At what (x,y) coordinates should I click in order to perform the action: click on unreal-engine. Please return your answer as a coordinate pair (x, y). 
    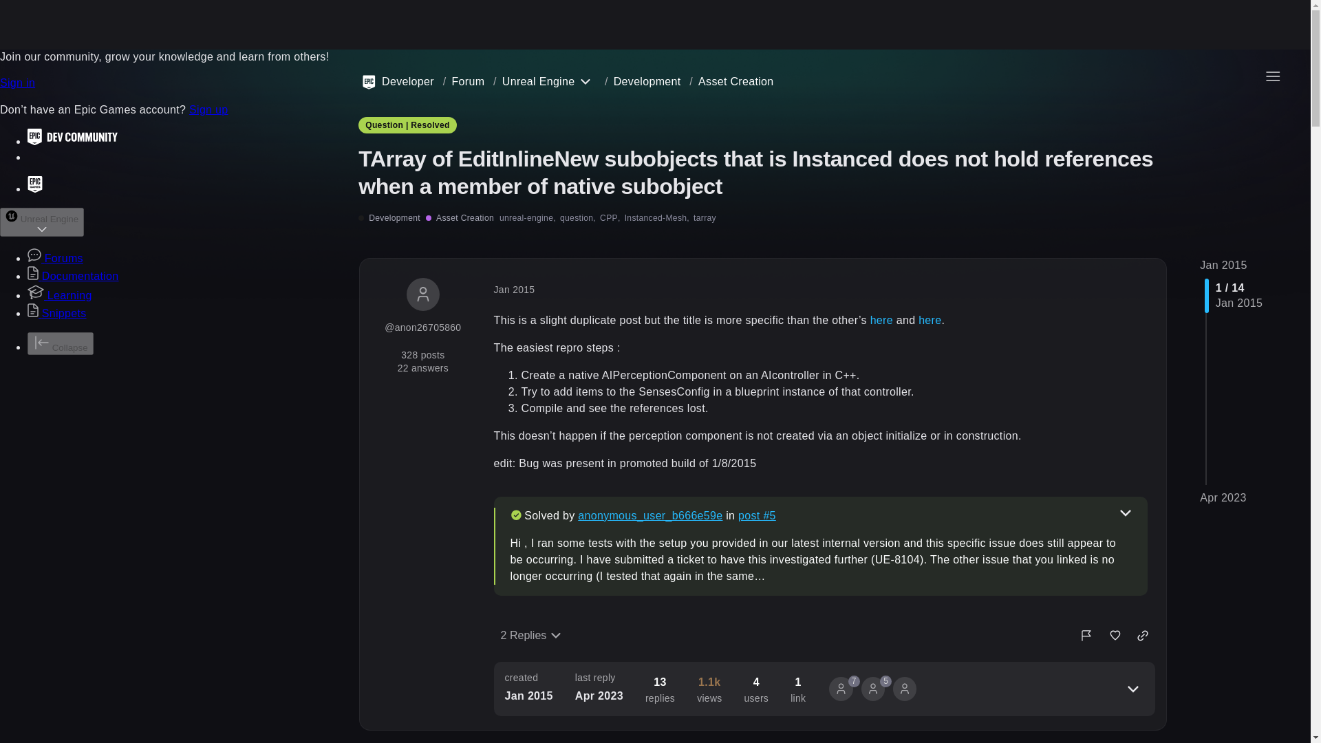
    Looking at the image, I should click on (527, 217).